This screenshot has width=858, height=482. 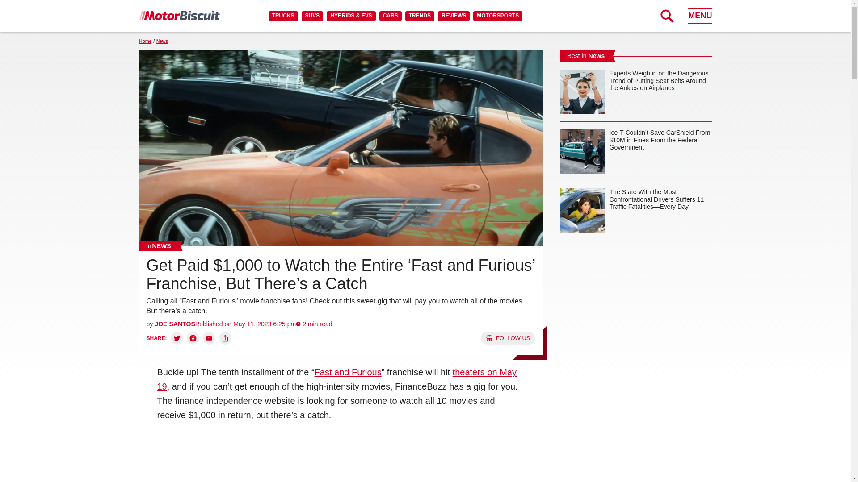 What do you see at coordinates (225, 338) in the screenshot?
I see `Copy link and share: ` at bounding box center [225, 338].